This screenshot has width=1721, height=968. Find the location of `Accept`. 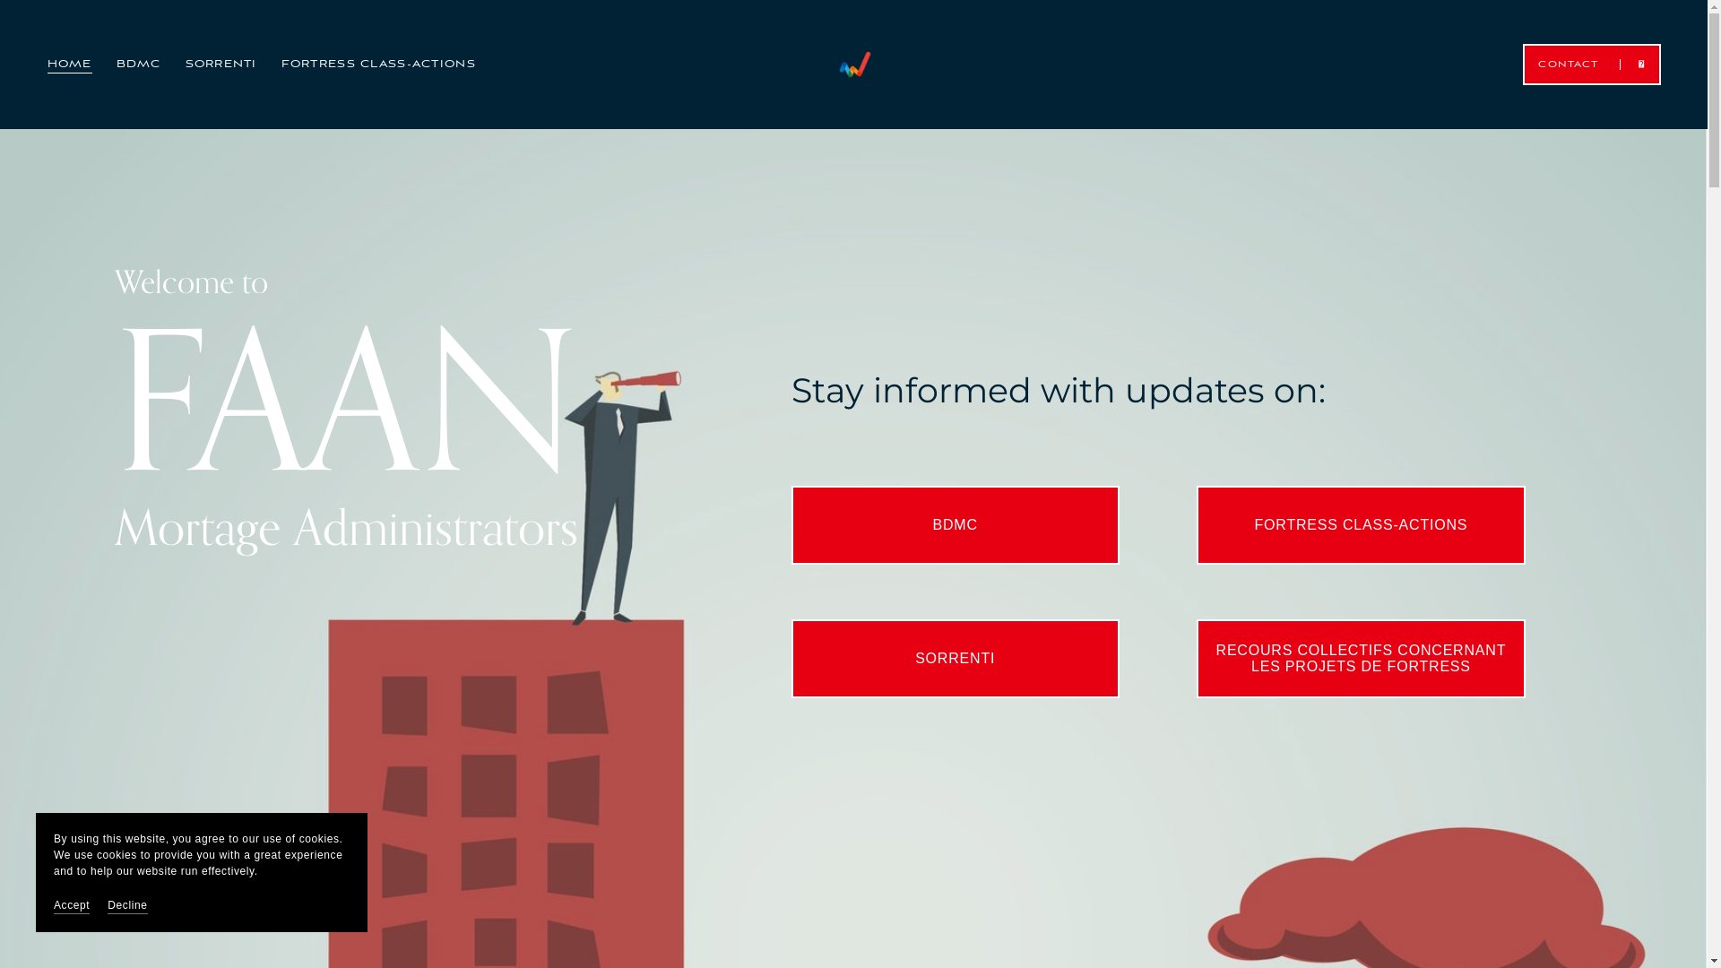

Accept is located at coordinates (72, 905).